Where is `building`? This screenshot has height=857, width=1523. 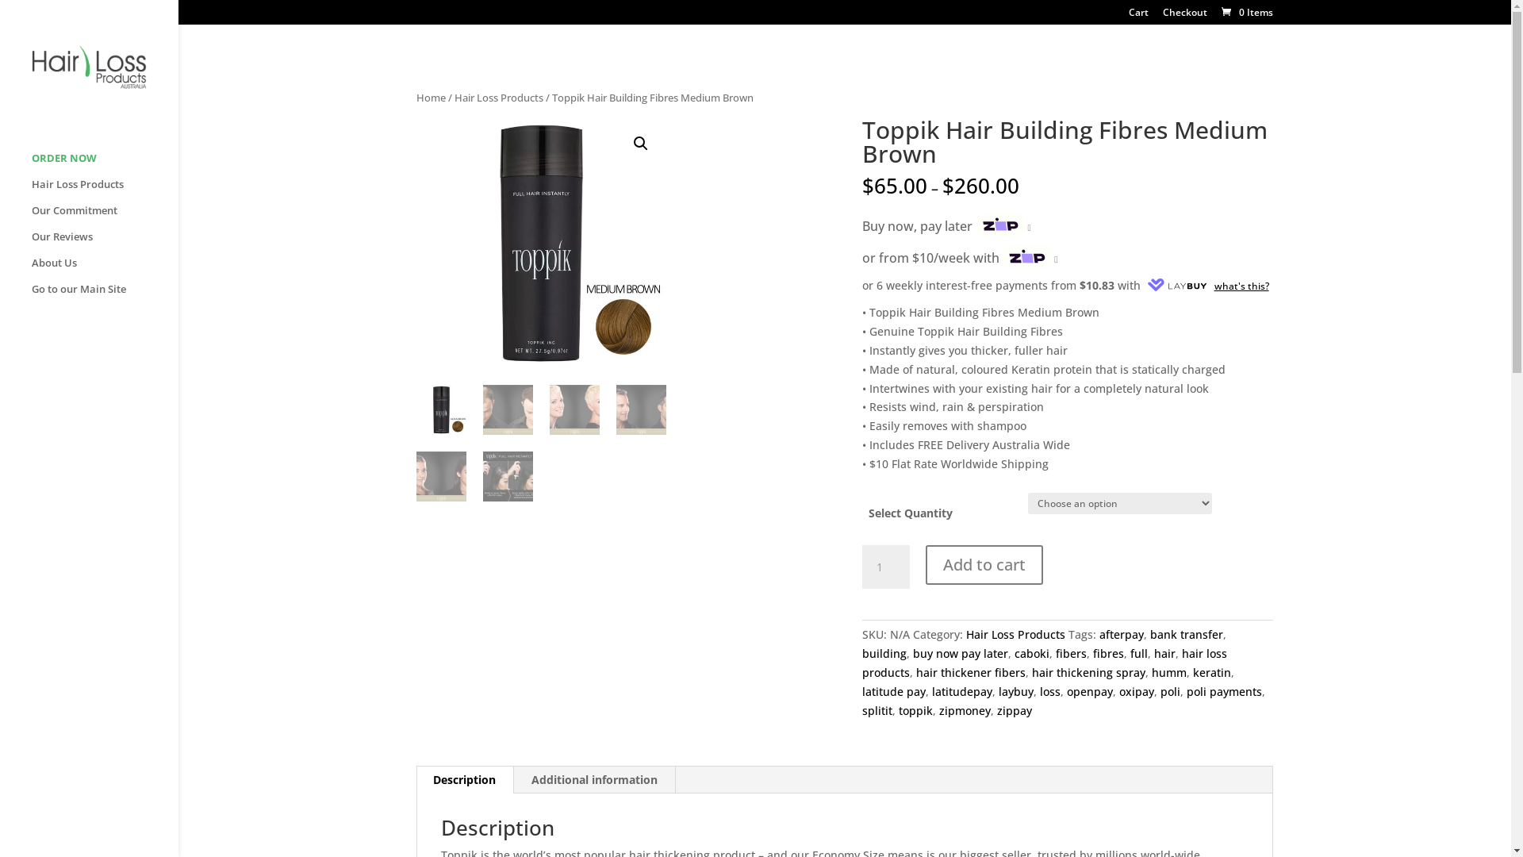
building is located at coordinates (884, 654).